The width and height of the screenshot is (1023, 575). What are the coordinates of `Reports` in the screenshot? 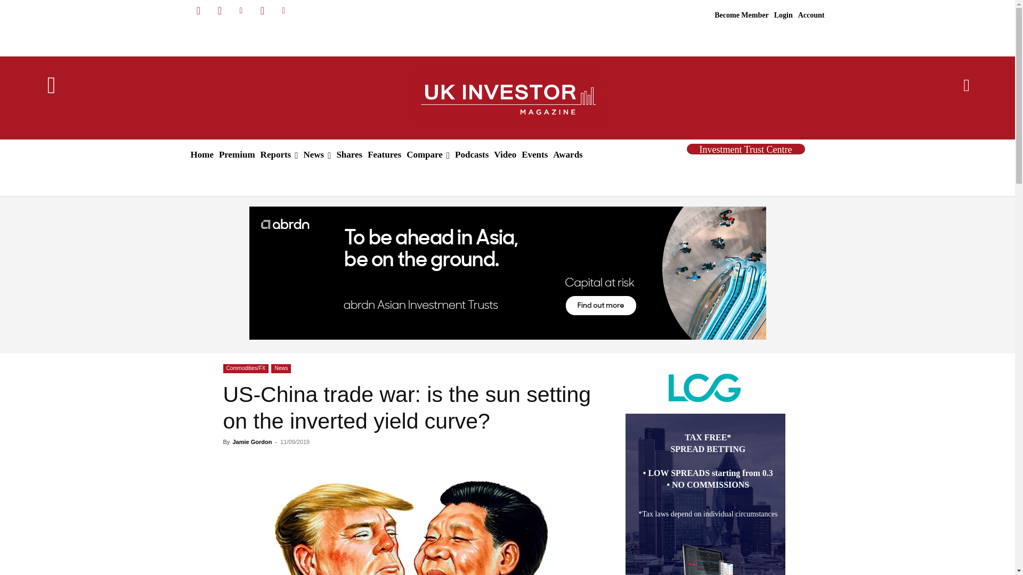 It's located at (279, 154).